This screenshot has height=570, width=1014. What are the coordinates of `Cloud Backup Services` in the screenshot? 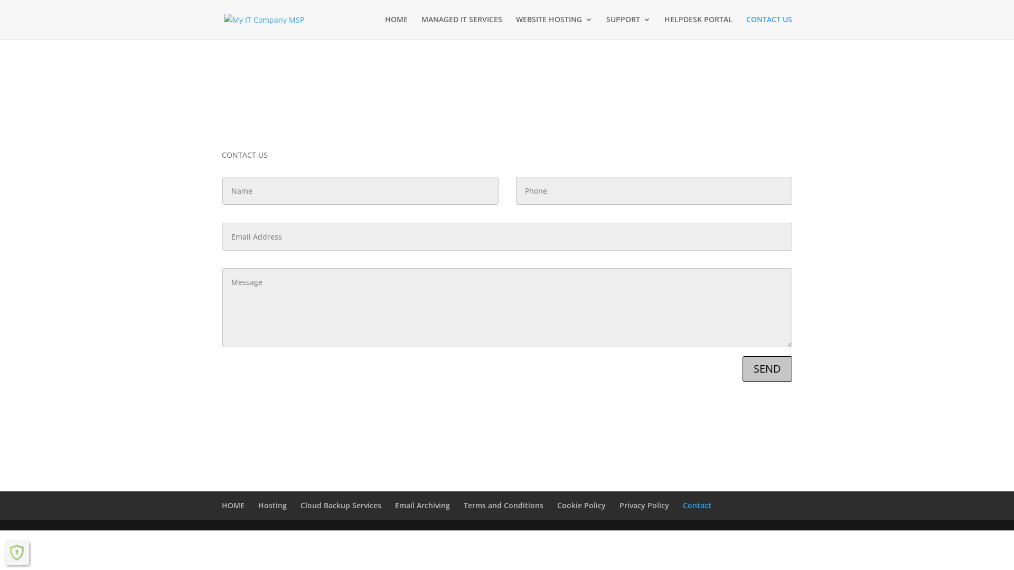 It's located at (341, 506).